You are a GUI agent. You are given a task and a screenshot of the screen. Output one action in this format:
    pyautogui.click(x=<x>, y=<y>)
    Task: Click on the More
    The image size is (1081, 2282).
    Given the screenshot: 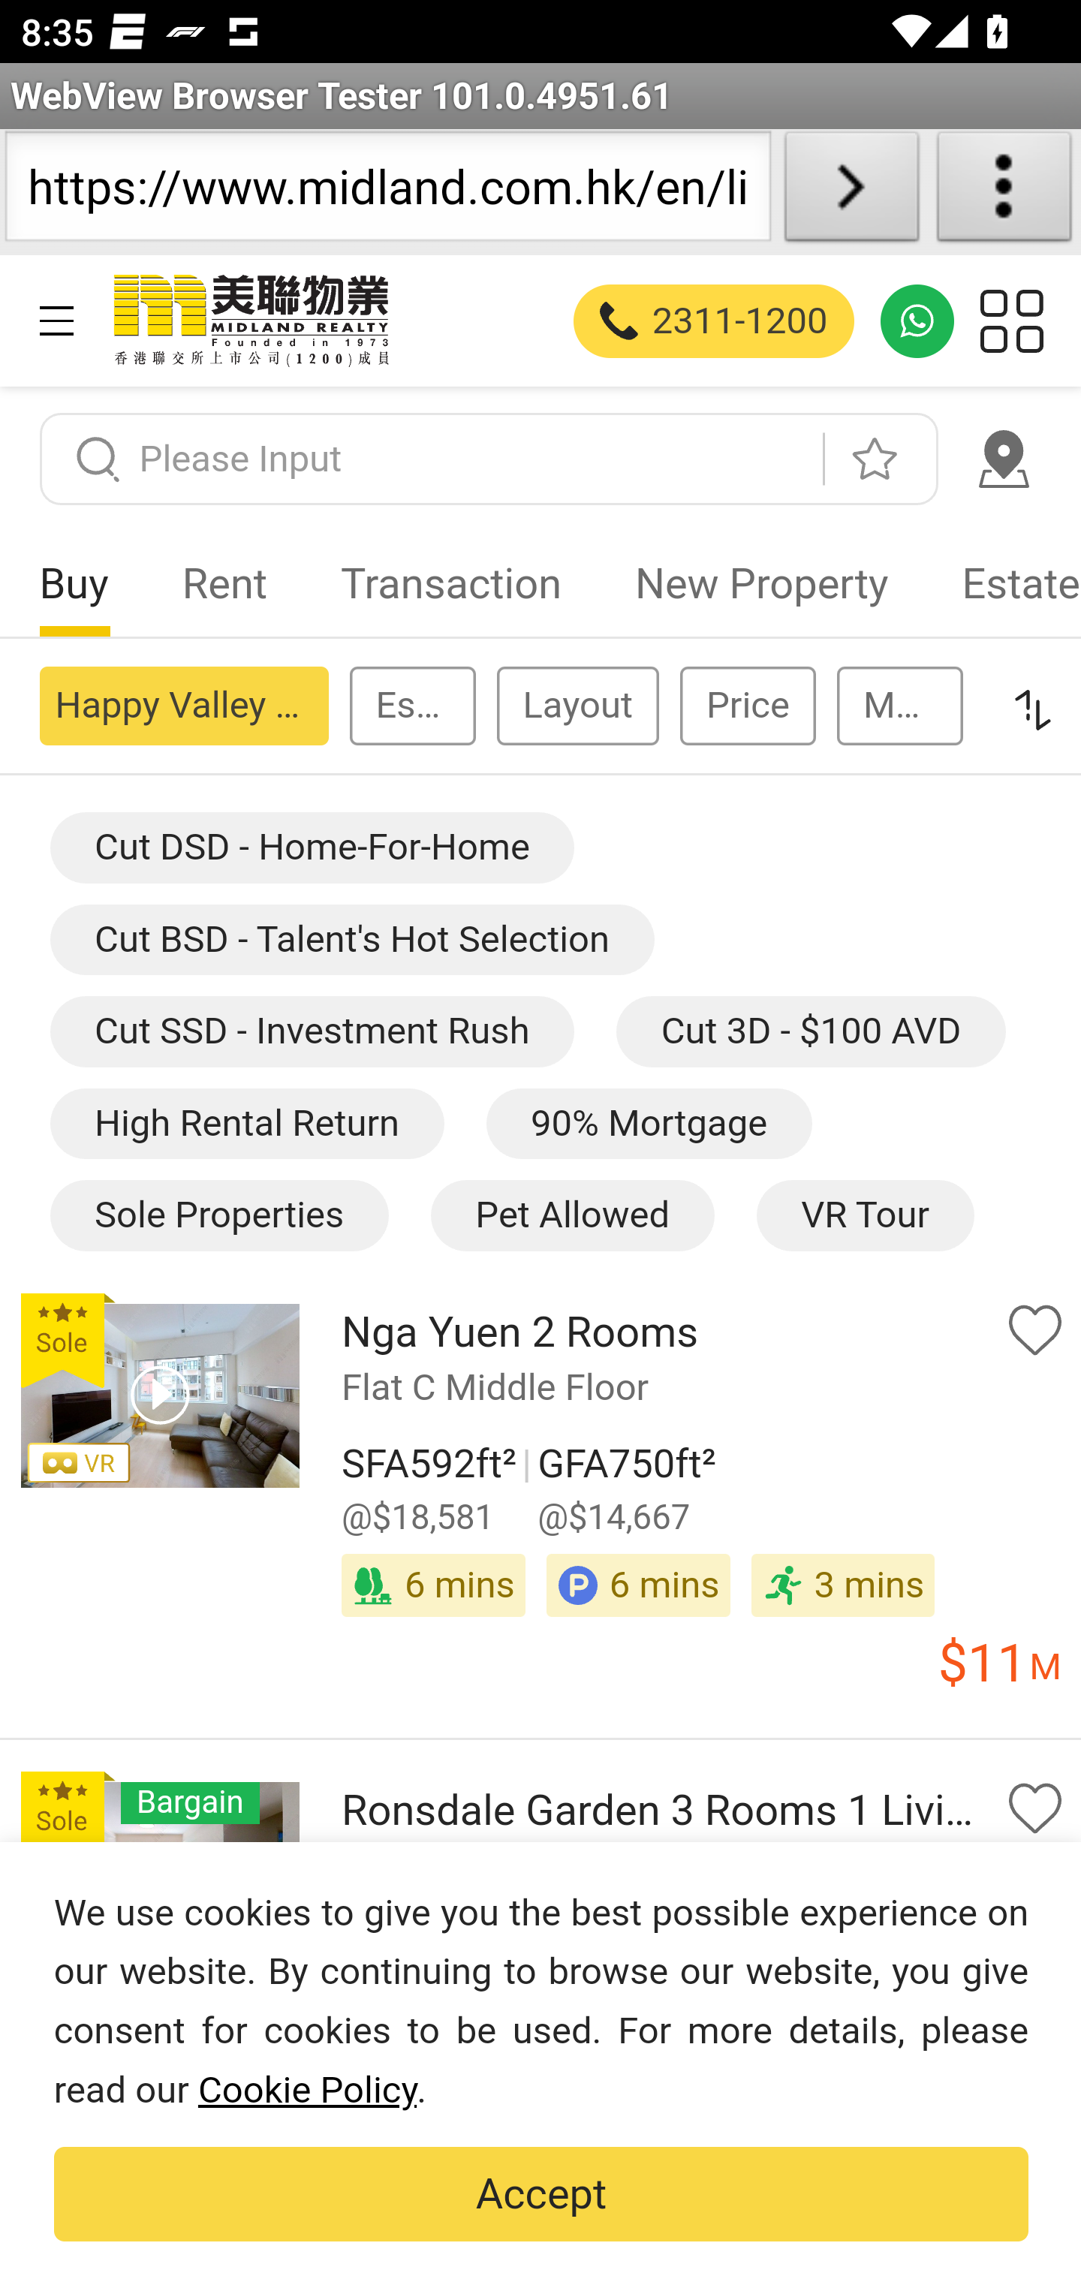 What is the action you would take?
    pyautogui.click(x=899, y=705)
    